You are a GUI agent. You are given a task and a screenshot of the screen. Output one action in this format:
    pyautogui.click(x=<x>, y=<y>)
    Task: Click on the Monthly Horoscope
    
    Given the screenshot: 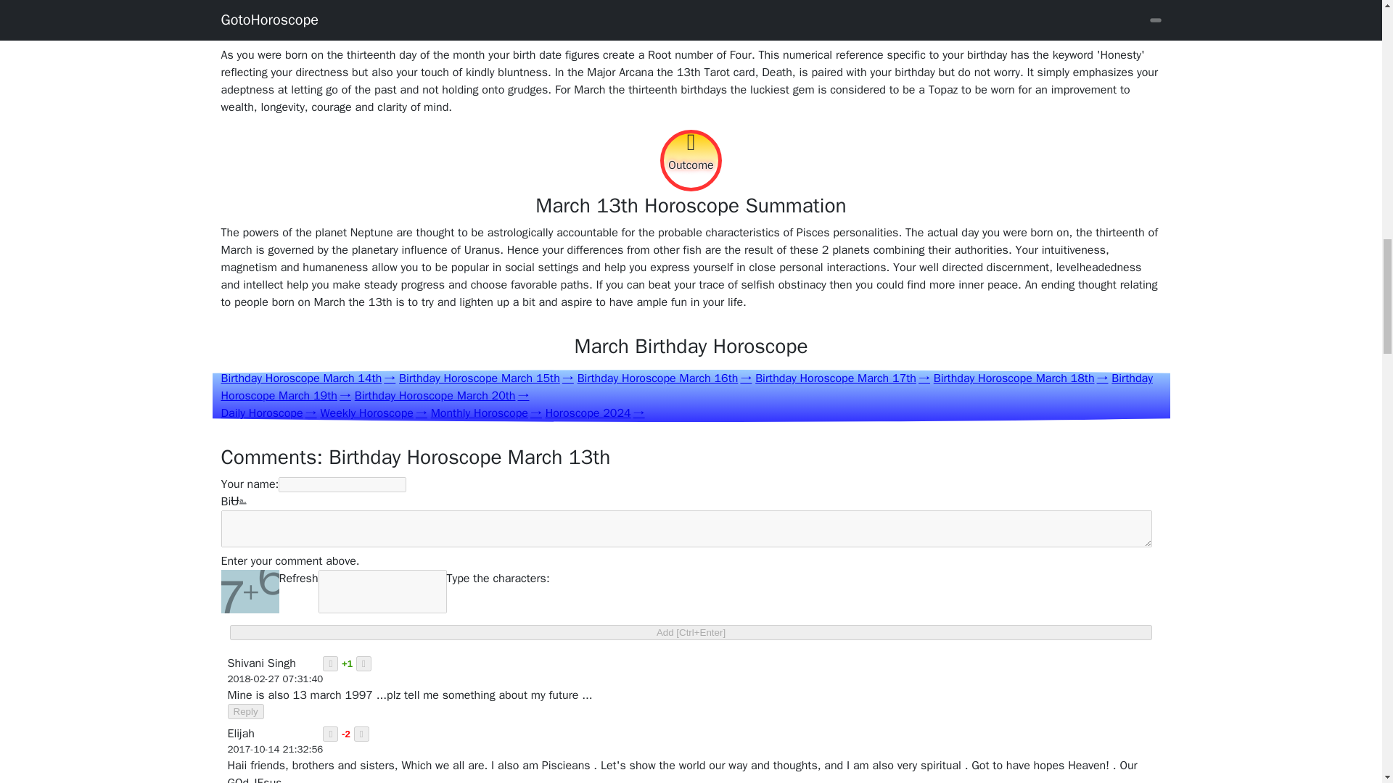 What is the action you would take?
    pyautogui.click(x=486, y=413)
    